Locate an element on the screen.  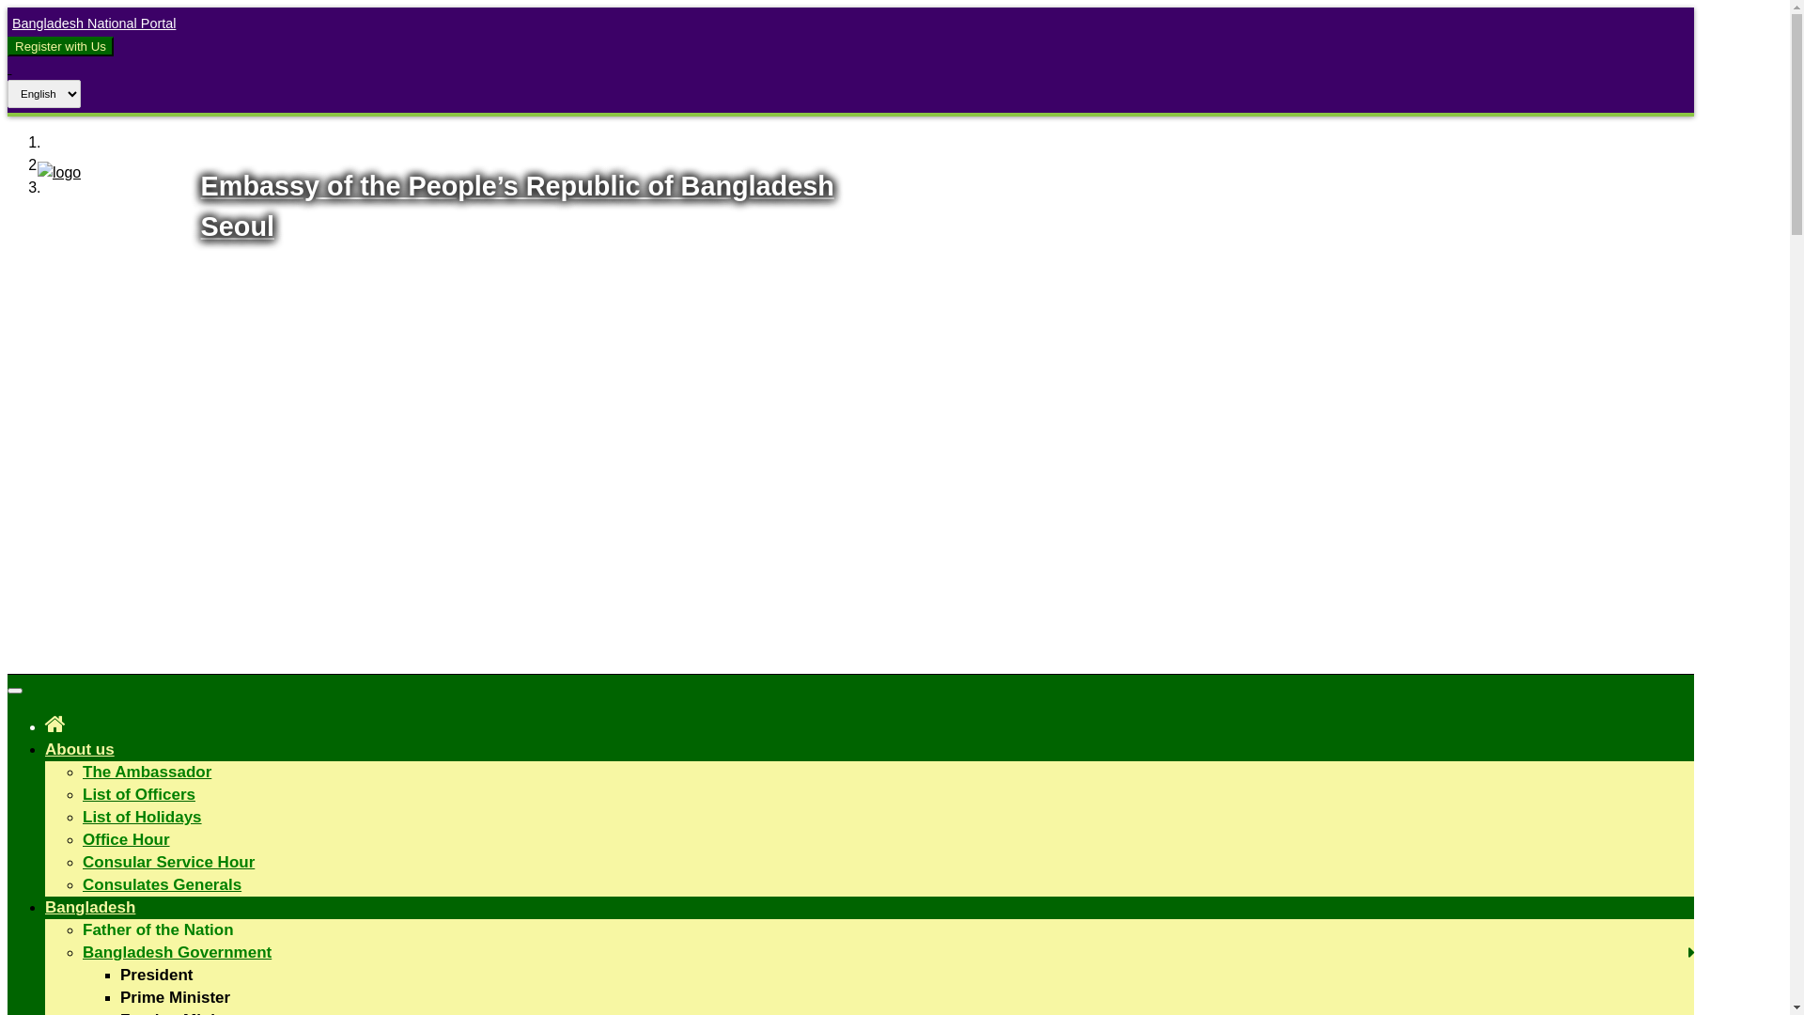
Register with Us is located at coordinates (60, 47).